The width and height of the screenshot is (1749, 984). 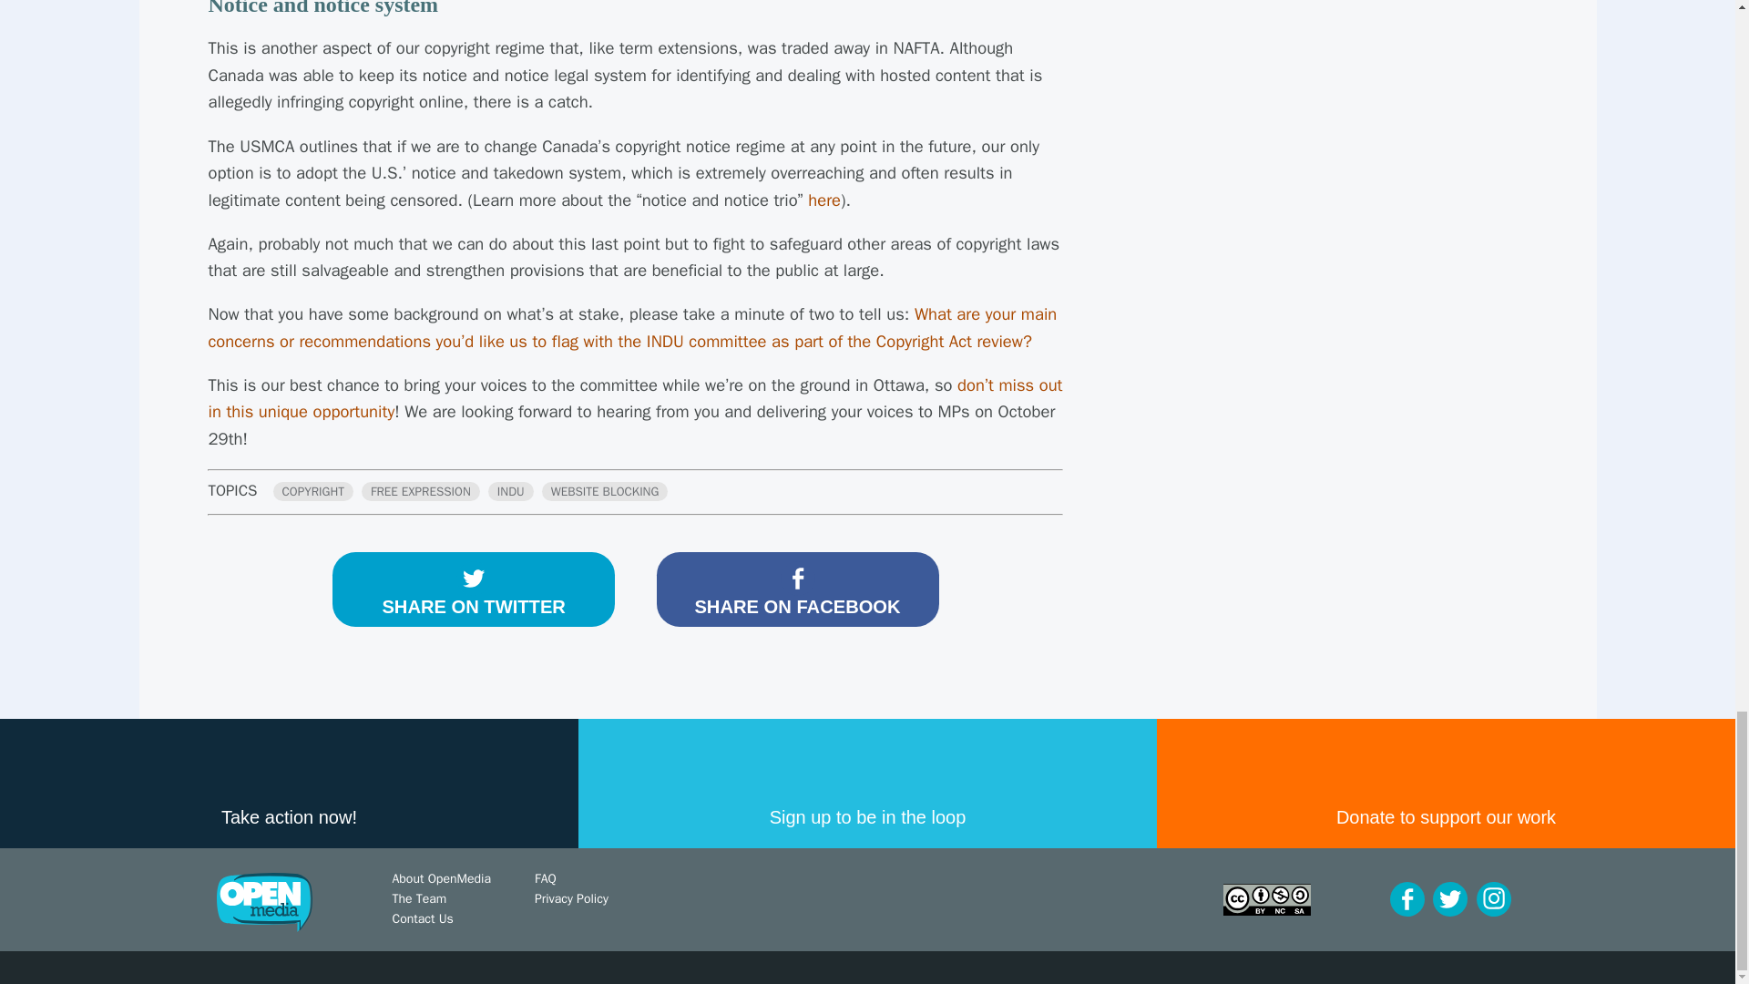 What do you see at coordinates (423, 918) in the screenshot?
I see `Contact Us` at bounding box center [423, 918].